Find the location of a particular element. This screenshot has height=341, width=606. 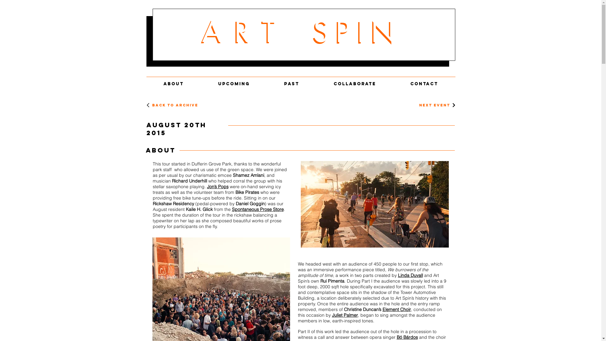

Back to archive is located at coordinates (177, 105).